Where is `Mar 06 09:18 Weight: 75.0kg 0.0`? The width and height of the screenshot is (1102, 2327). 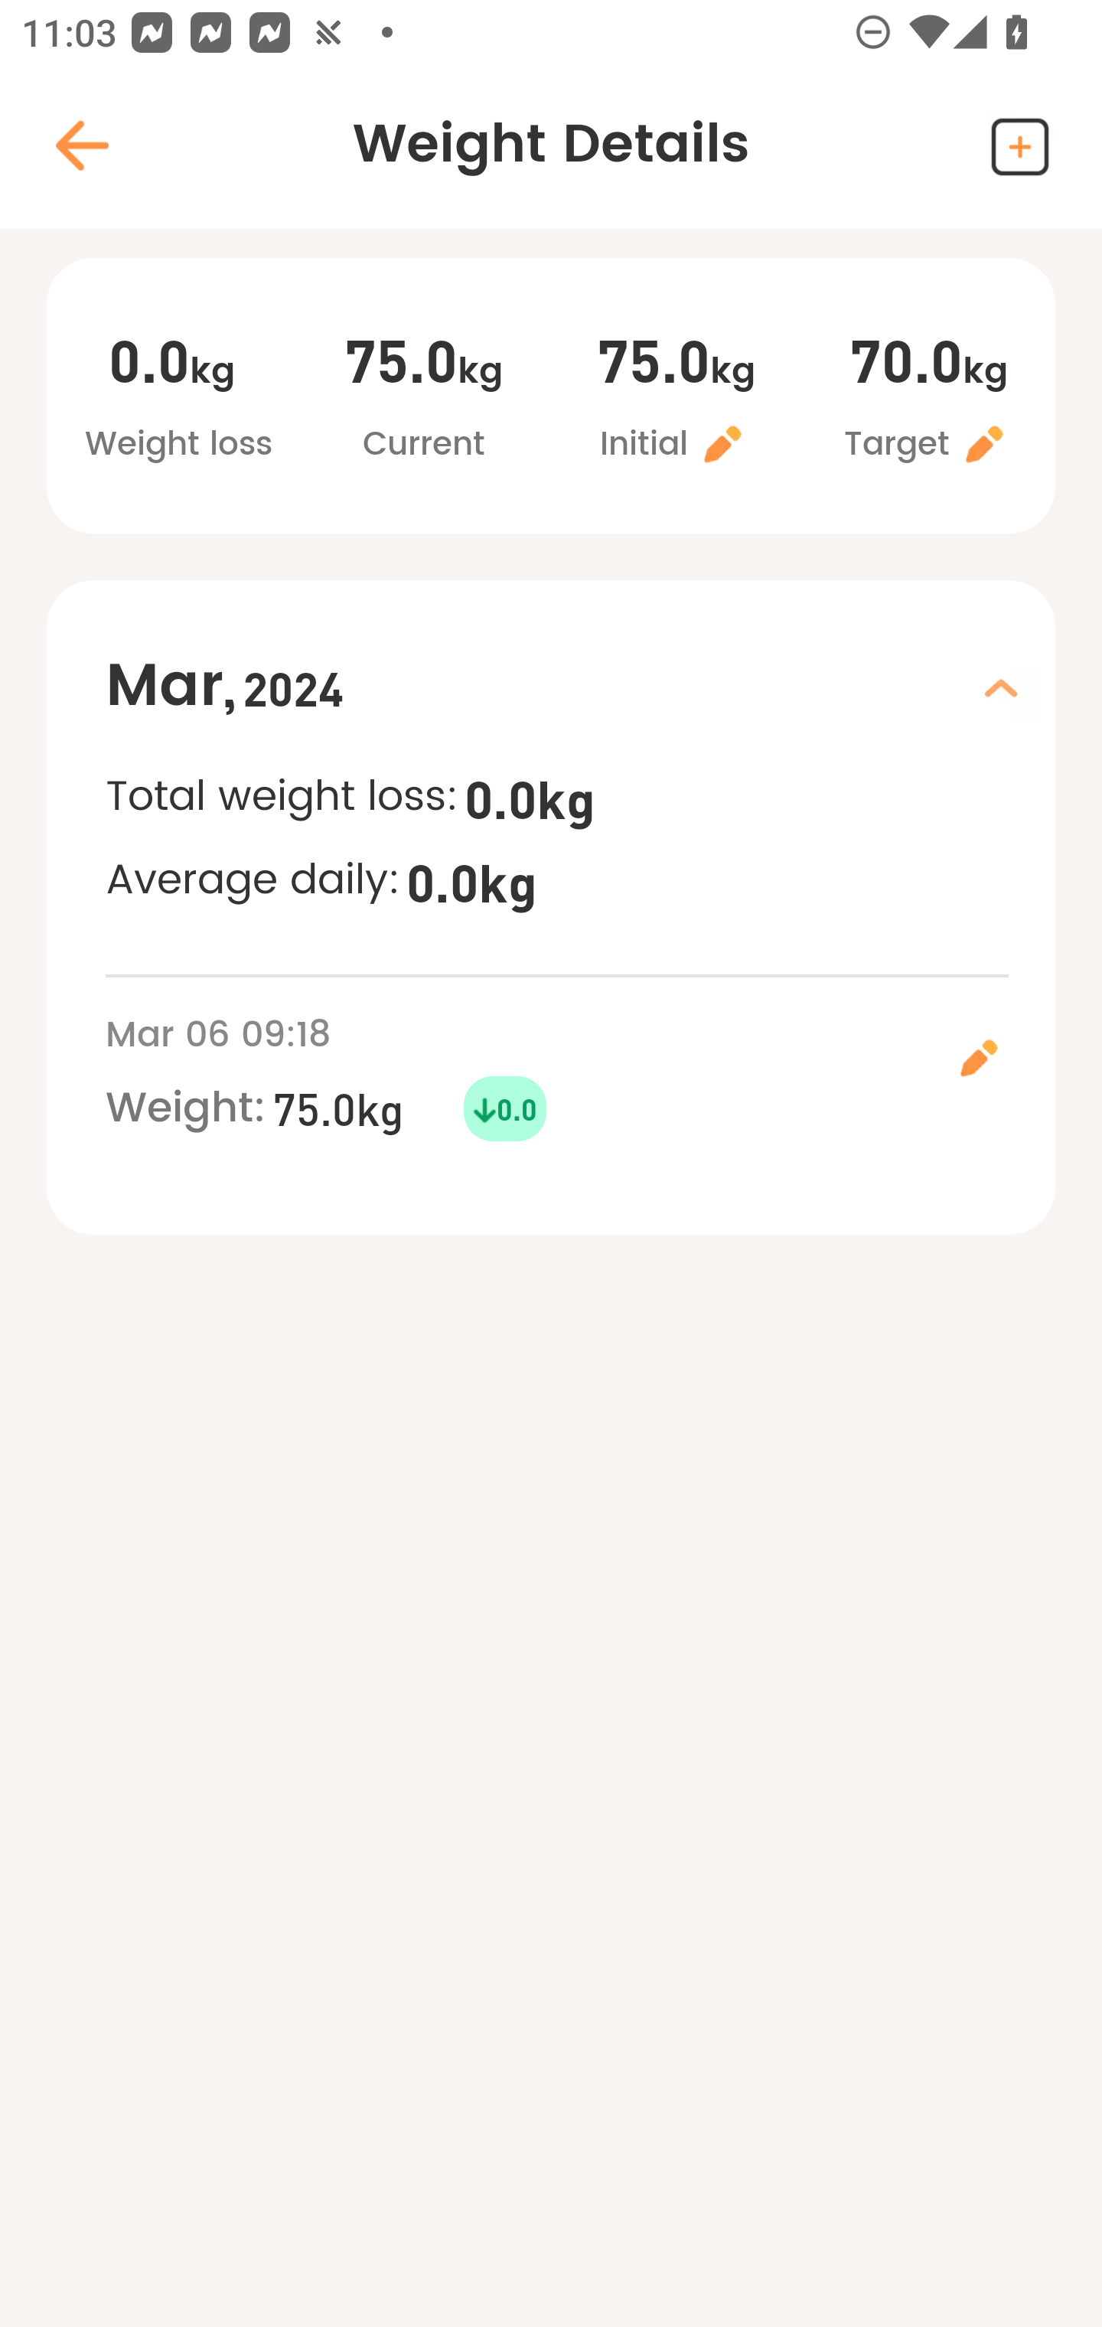
Mar 06 09:18 Weight: 75.0kg 0.0 is located at coordinates (580, 1075).